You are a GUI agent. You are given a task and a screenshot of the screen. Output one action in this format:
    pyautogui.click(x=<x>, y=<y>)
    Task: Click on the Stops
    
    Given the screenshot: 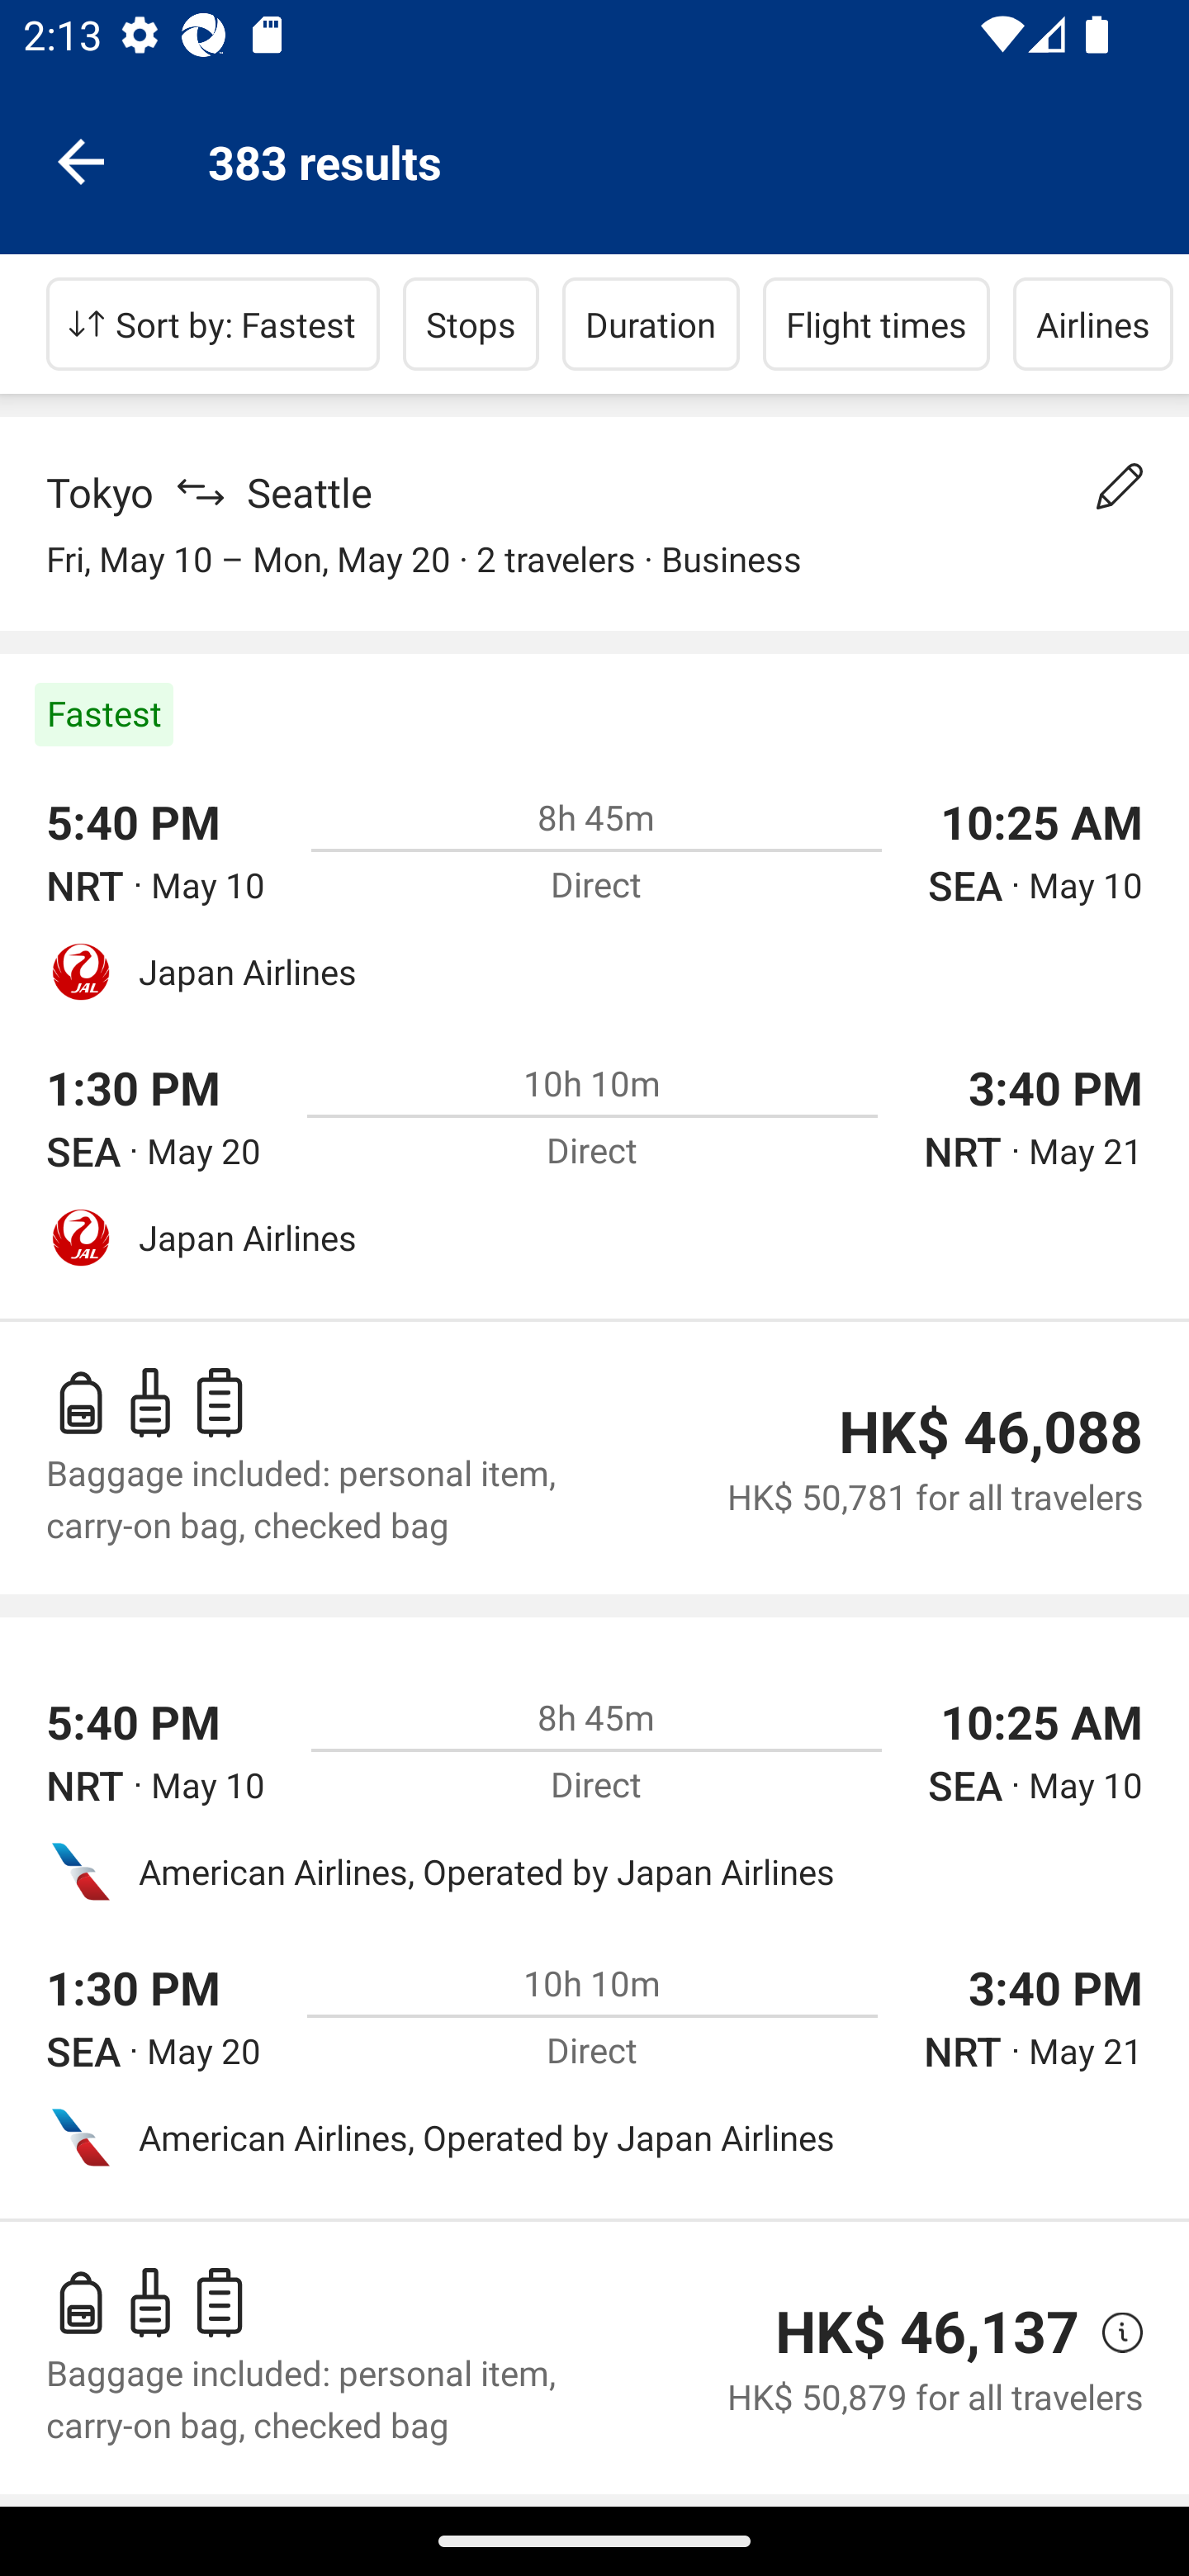 What is the action you would take?
    pyautogui.click(x=471, y=324)
    